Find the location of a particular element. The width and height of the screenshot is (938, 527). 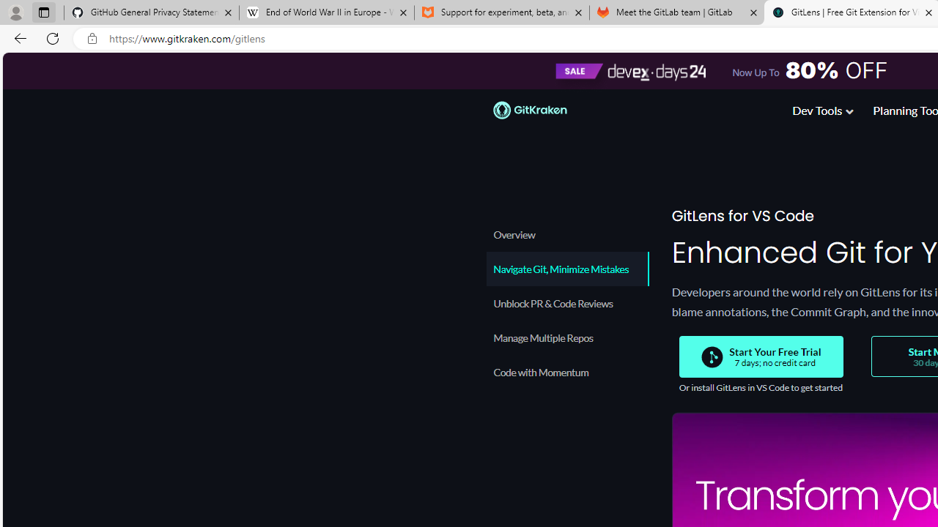

End of World War II in Europe - Wikipedia is located at coordinates (326, 13).